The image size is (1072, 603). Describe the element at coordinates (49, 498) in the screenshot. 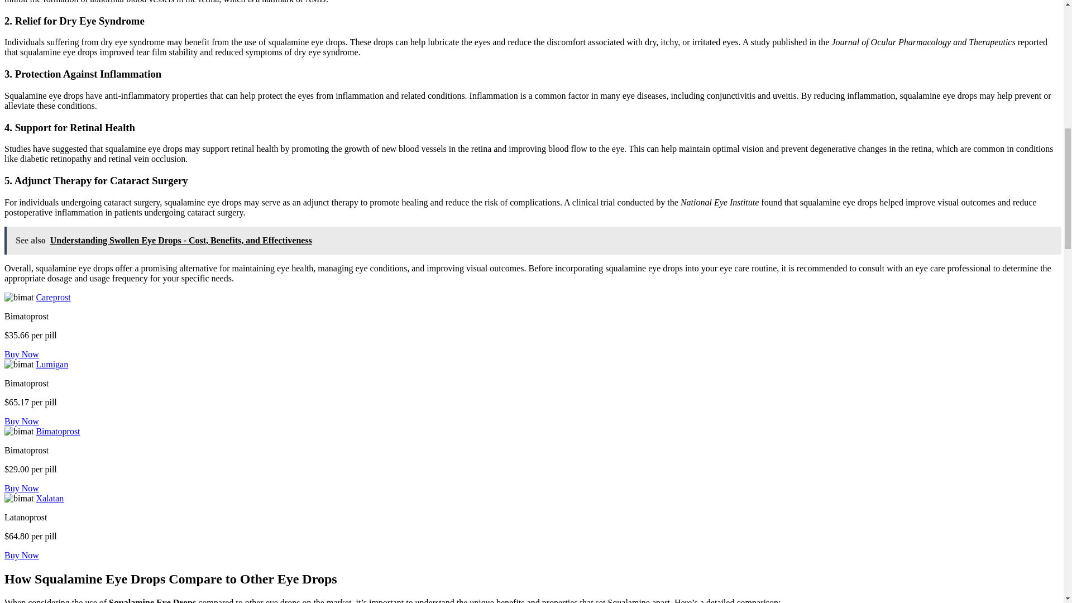

I see `Xalatan` at that location.